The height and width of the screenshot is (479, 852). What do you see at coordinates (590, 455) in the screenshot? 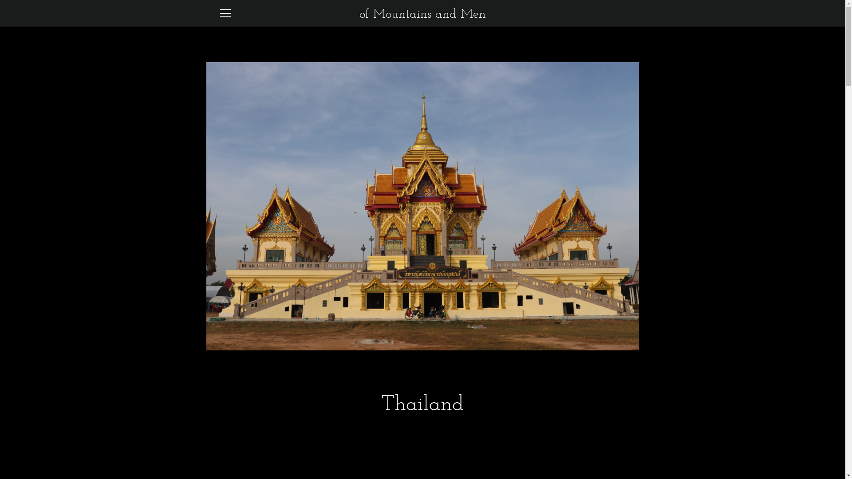
I see `of Mountains and Men` at bounding box center [590, 455].